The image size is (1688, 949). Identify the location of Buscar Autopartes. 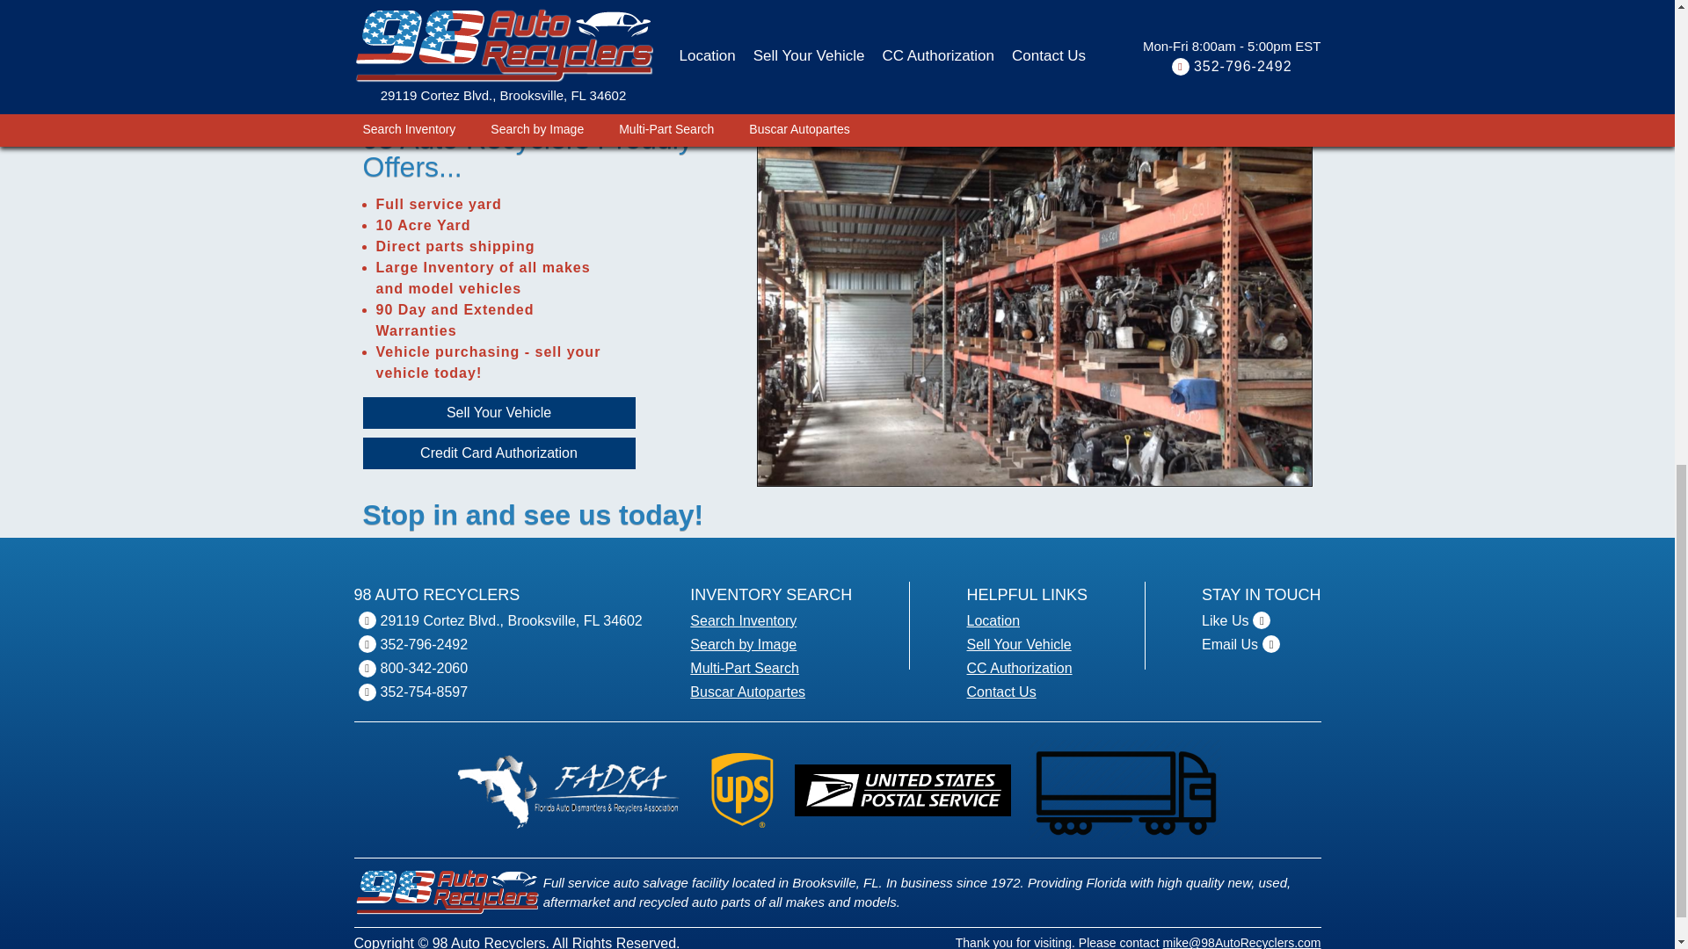
(747, 692).